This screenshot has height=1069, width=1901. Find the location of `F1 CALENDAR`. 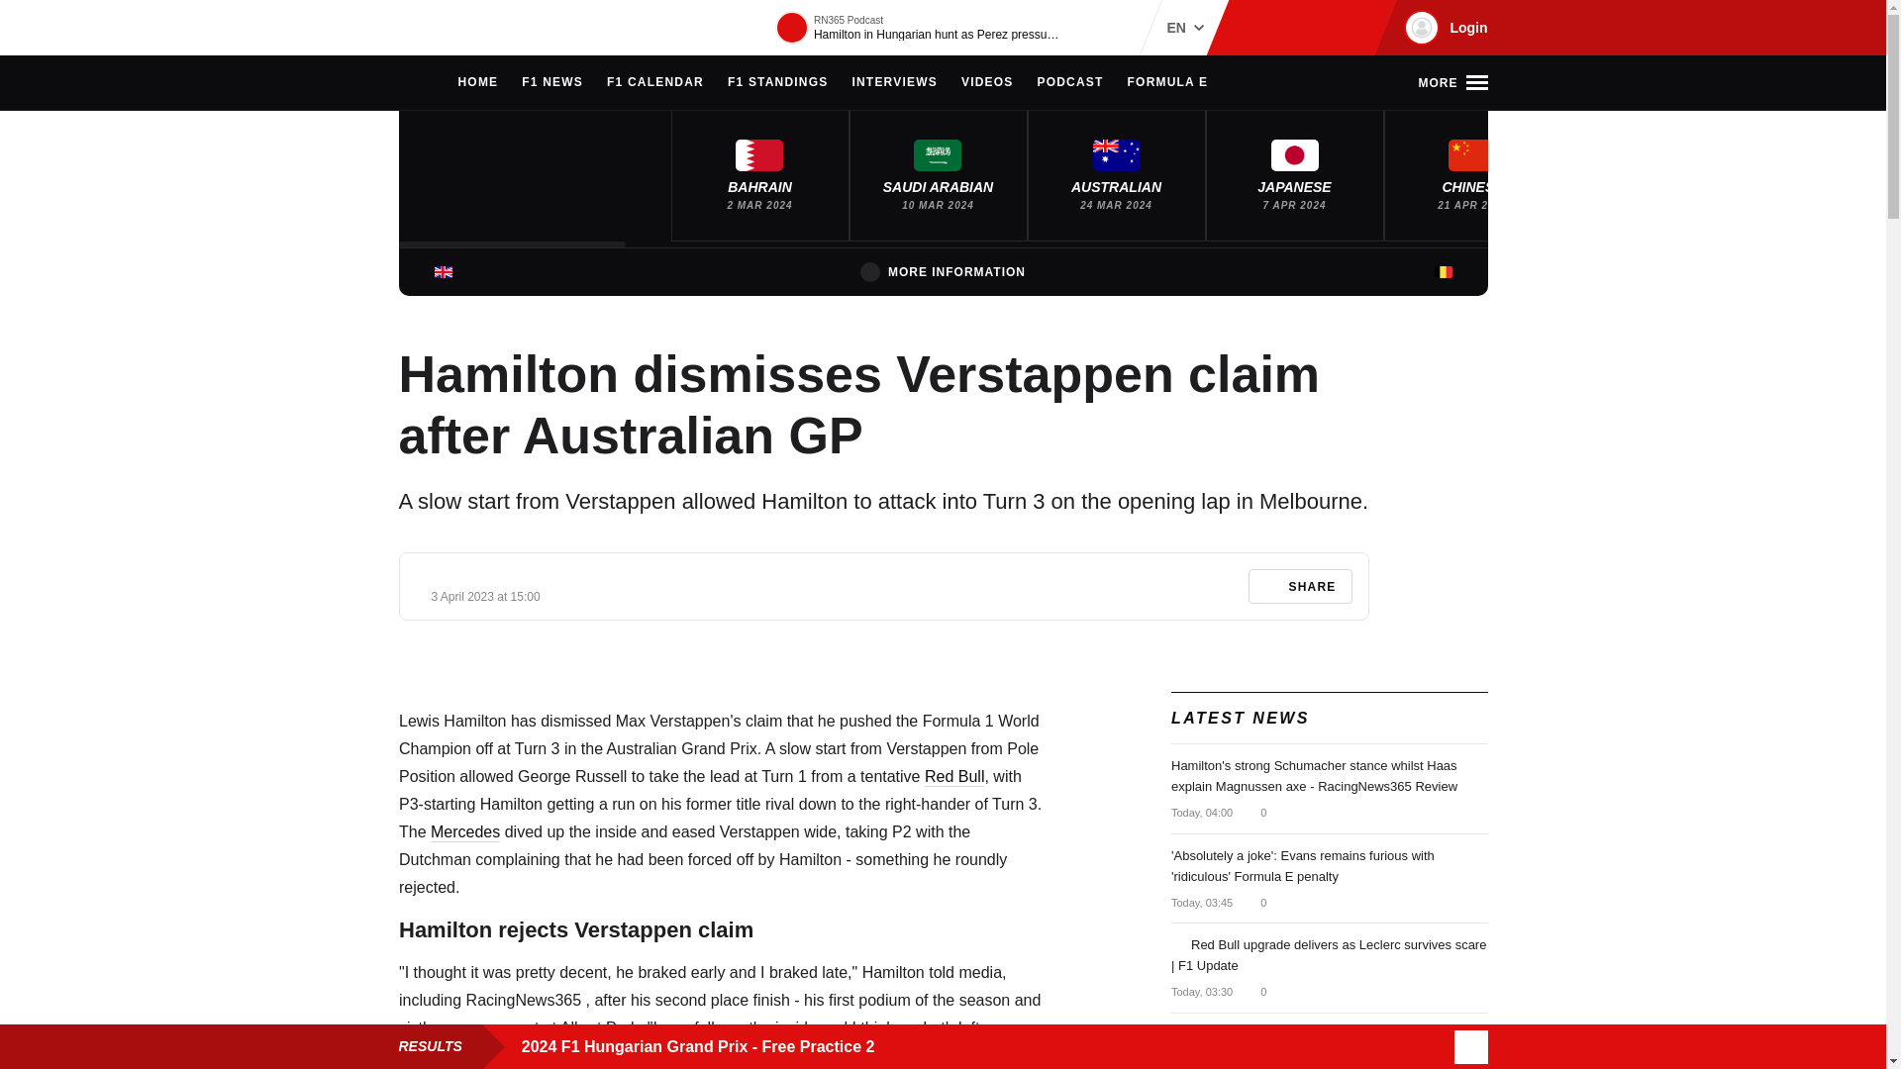

F1 CALENDAR is located at coordinates (654, 83).